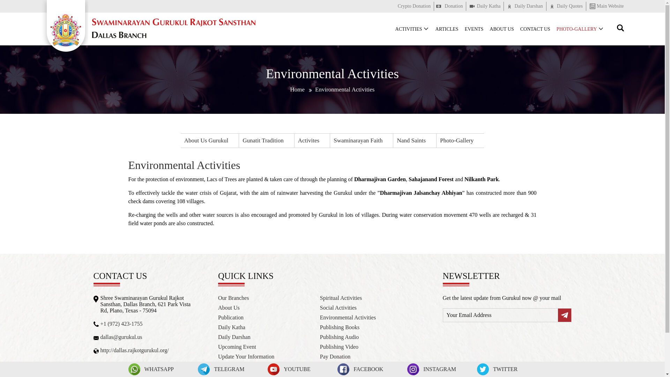 The width and height of the screenshot is (670, 377). Describe the element at coordinates (450, 6) in the screenshot. I see `Donation` at that location.